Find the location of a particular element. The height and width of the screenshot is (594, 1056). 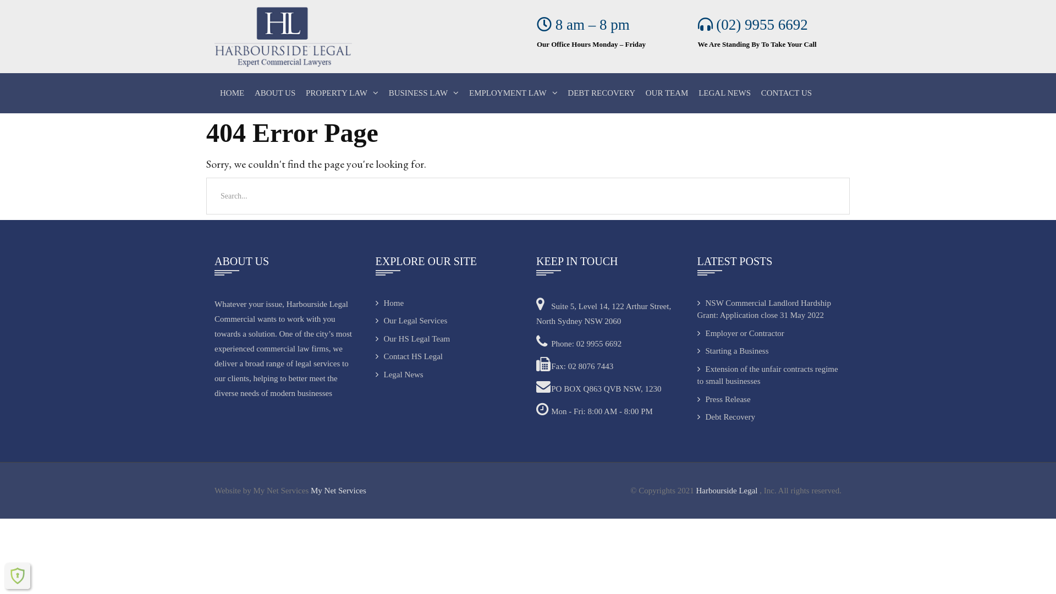

Harbourside Legal is located at coordinates (728, 491).